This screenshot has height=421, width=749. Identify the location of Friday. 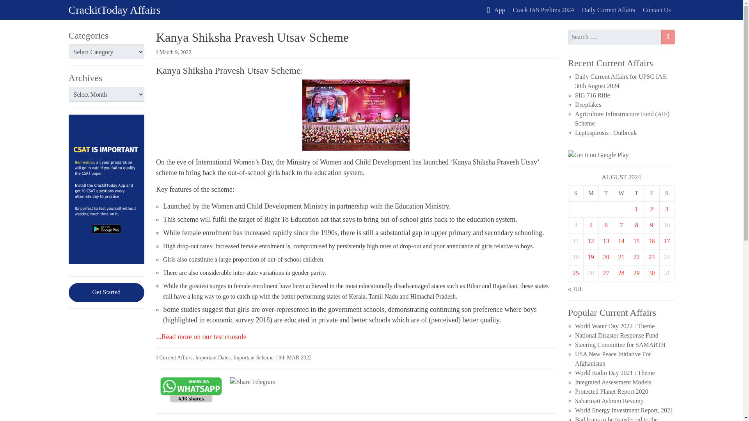
(651, 193).